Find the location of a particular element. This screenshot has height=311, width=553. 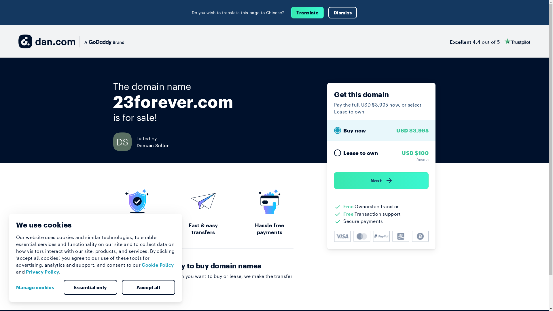

Accept all is located at coordinates (148, 287).